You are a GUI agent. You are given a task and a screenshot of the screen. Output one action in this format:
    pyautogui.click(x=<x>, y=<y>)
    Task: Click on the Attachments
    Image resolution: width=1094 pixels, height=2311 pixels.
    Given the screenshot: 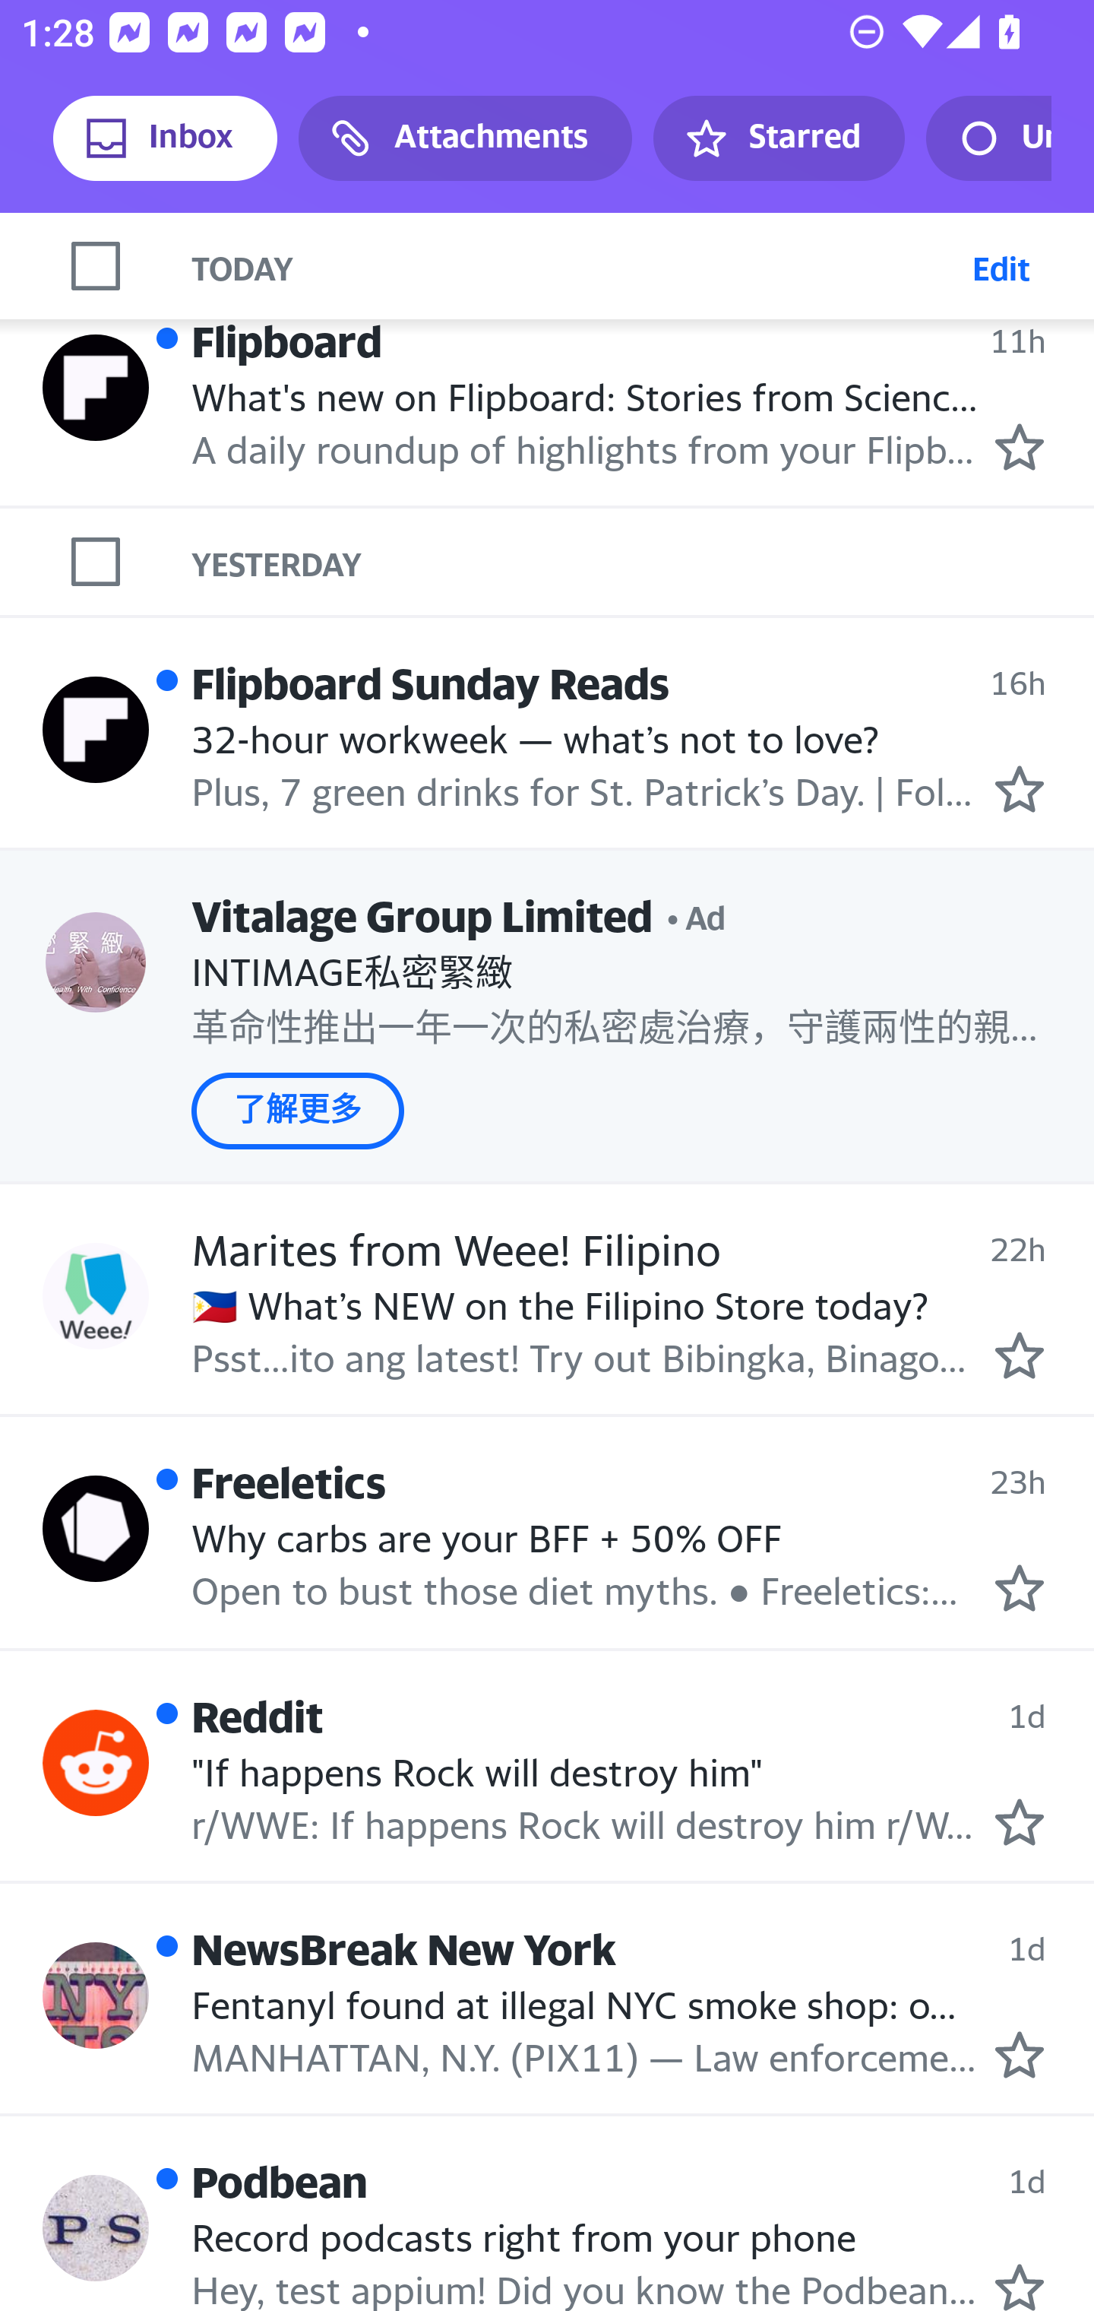 What is the action you would take?
    pyautogui.click(x=465, y=138)
    